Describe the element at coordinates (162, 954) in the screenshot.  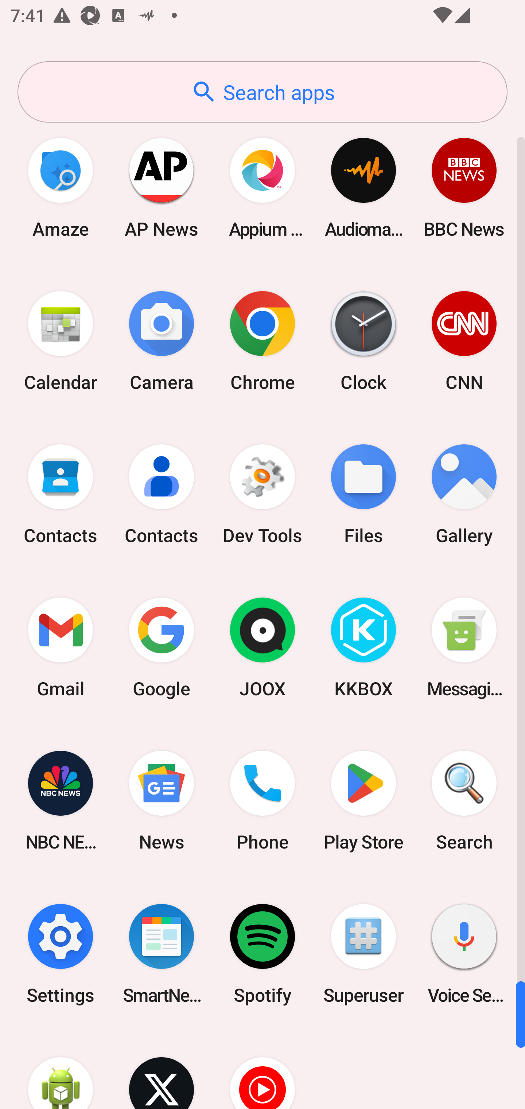
I see `SmartNews` at that location.